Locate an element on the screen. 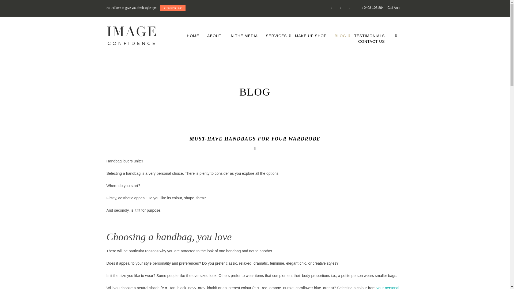  TESTIMONIALS is located at coordinates (369, 36).